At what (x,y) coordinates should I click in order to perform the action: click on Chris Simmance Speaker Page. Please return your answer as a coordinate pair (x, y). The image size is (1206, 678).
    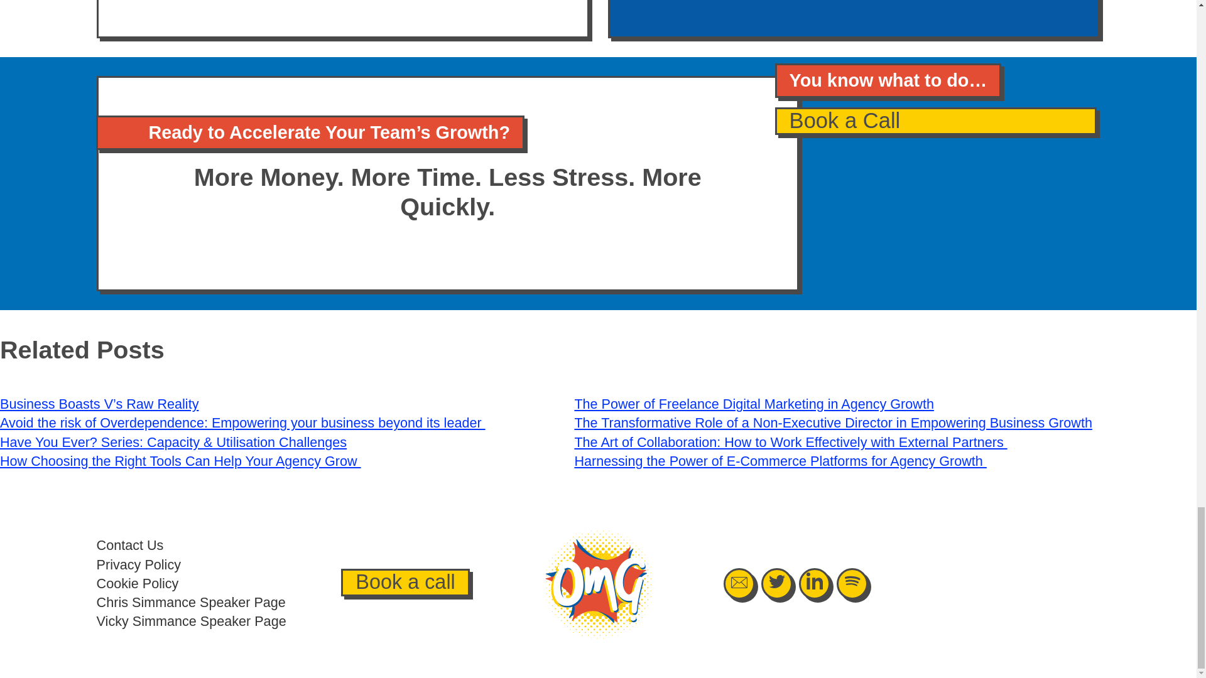
    Looking at the image, I should click on (191, 603).